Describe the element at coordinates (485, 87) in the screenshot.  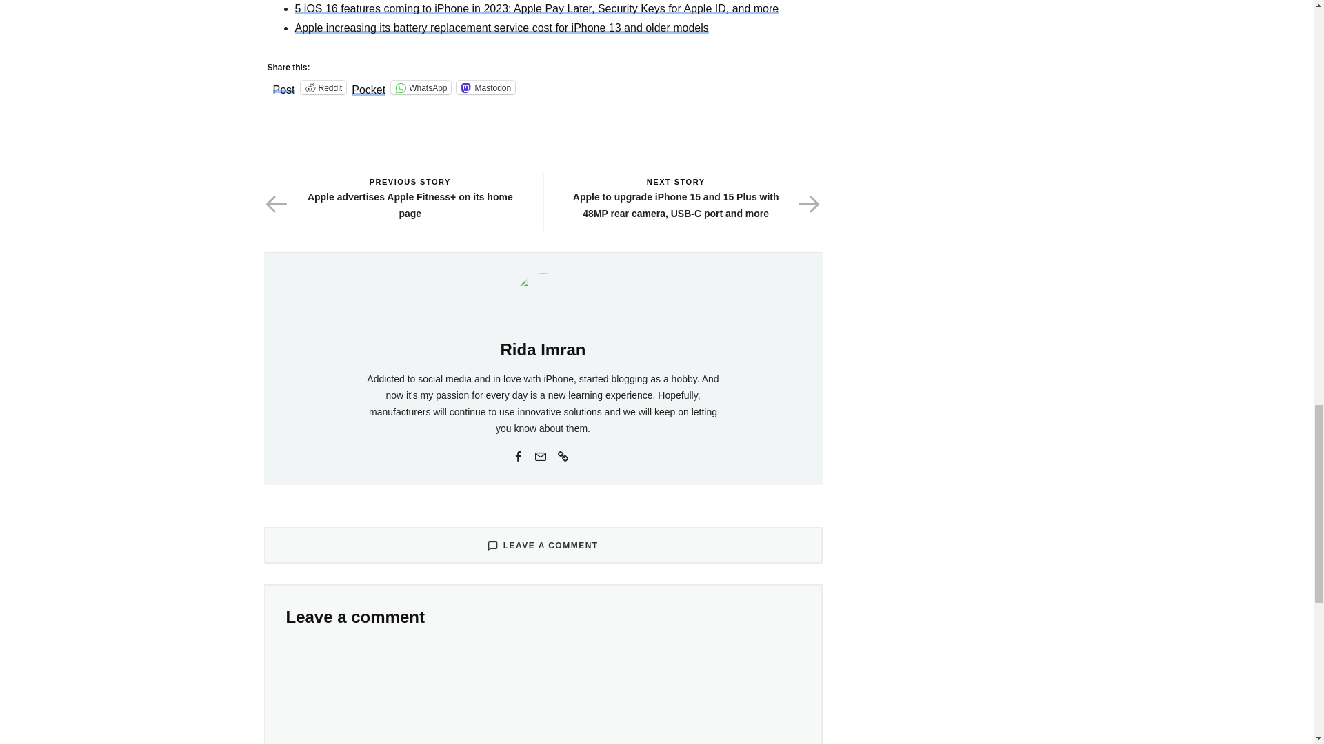
I see `Click to share on Mastodon` at that location.